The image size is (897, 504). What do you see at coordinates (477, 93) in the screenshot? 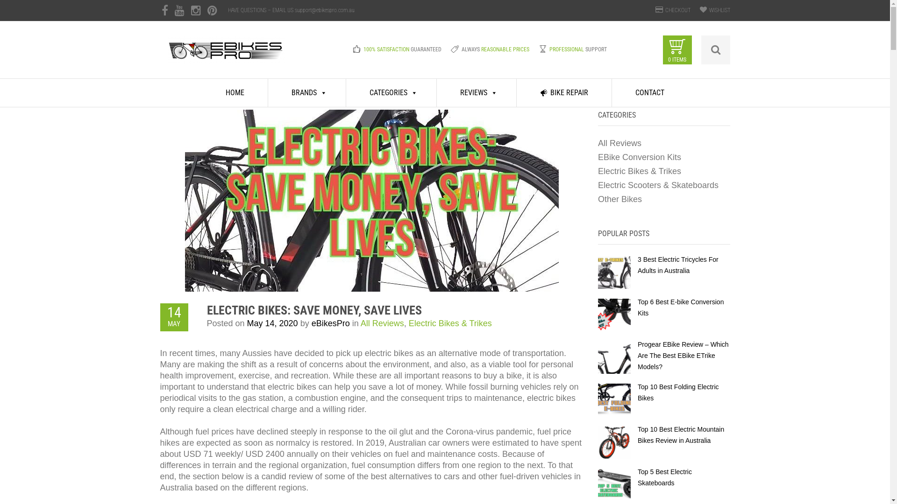
I see `REVIEWS` at bounding box center [477, 93].